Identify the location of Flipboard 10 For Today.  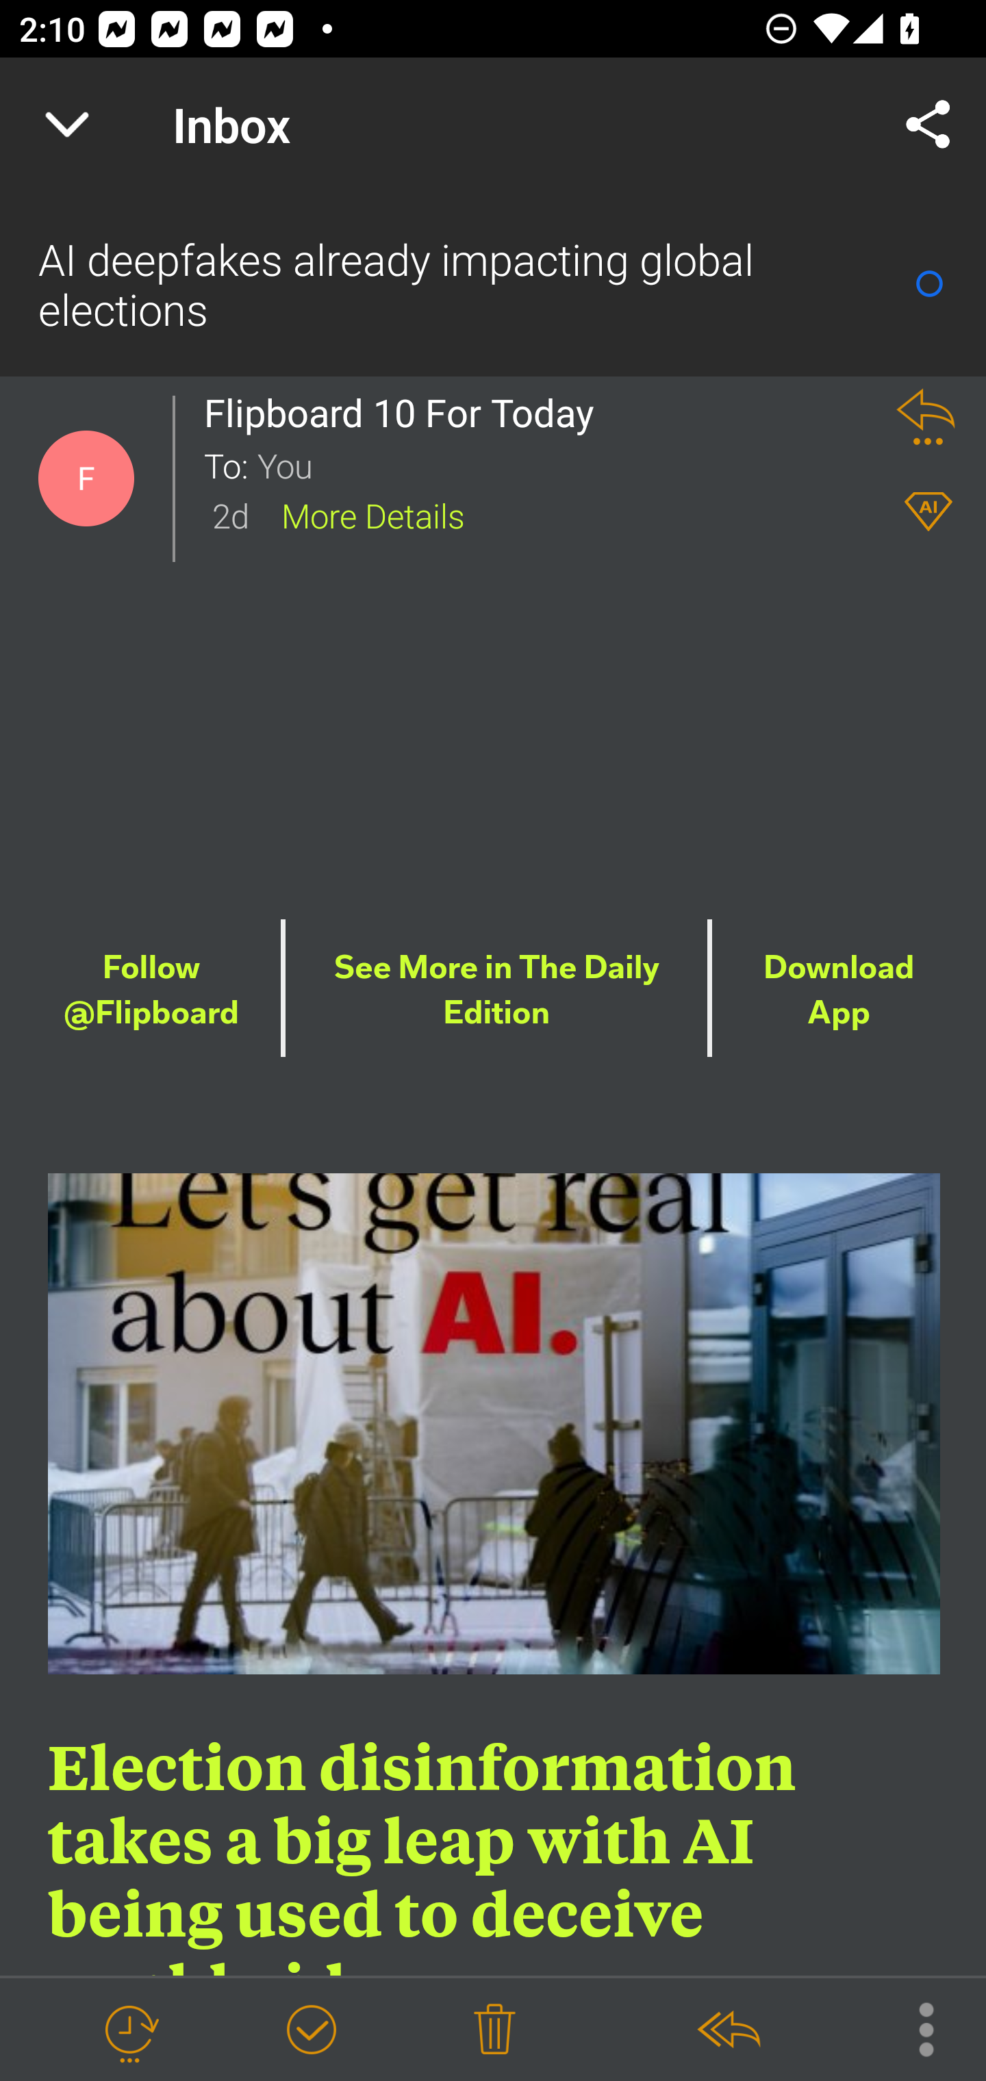
(406, 413).